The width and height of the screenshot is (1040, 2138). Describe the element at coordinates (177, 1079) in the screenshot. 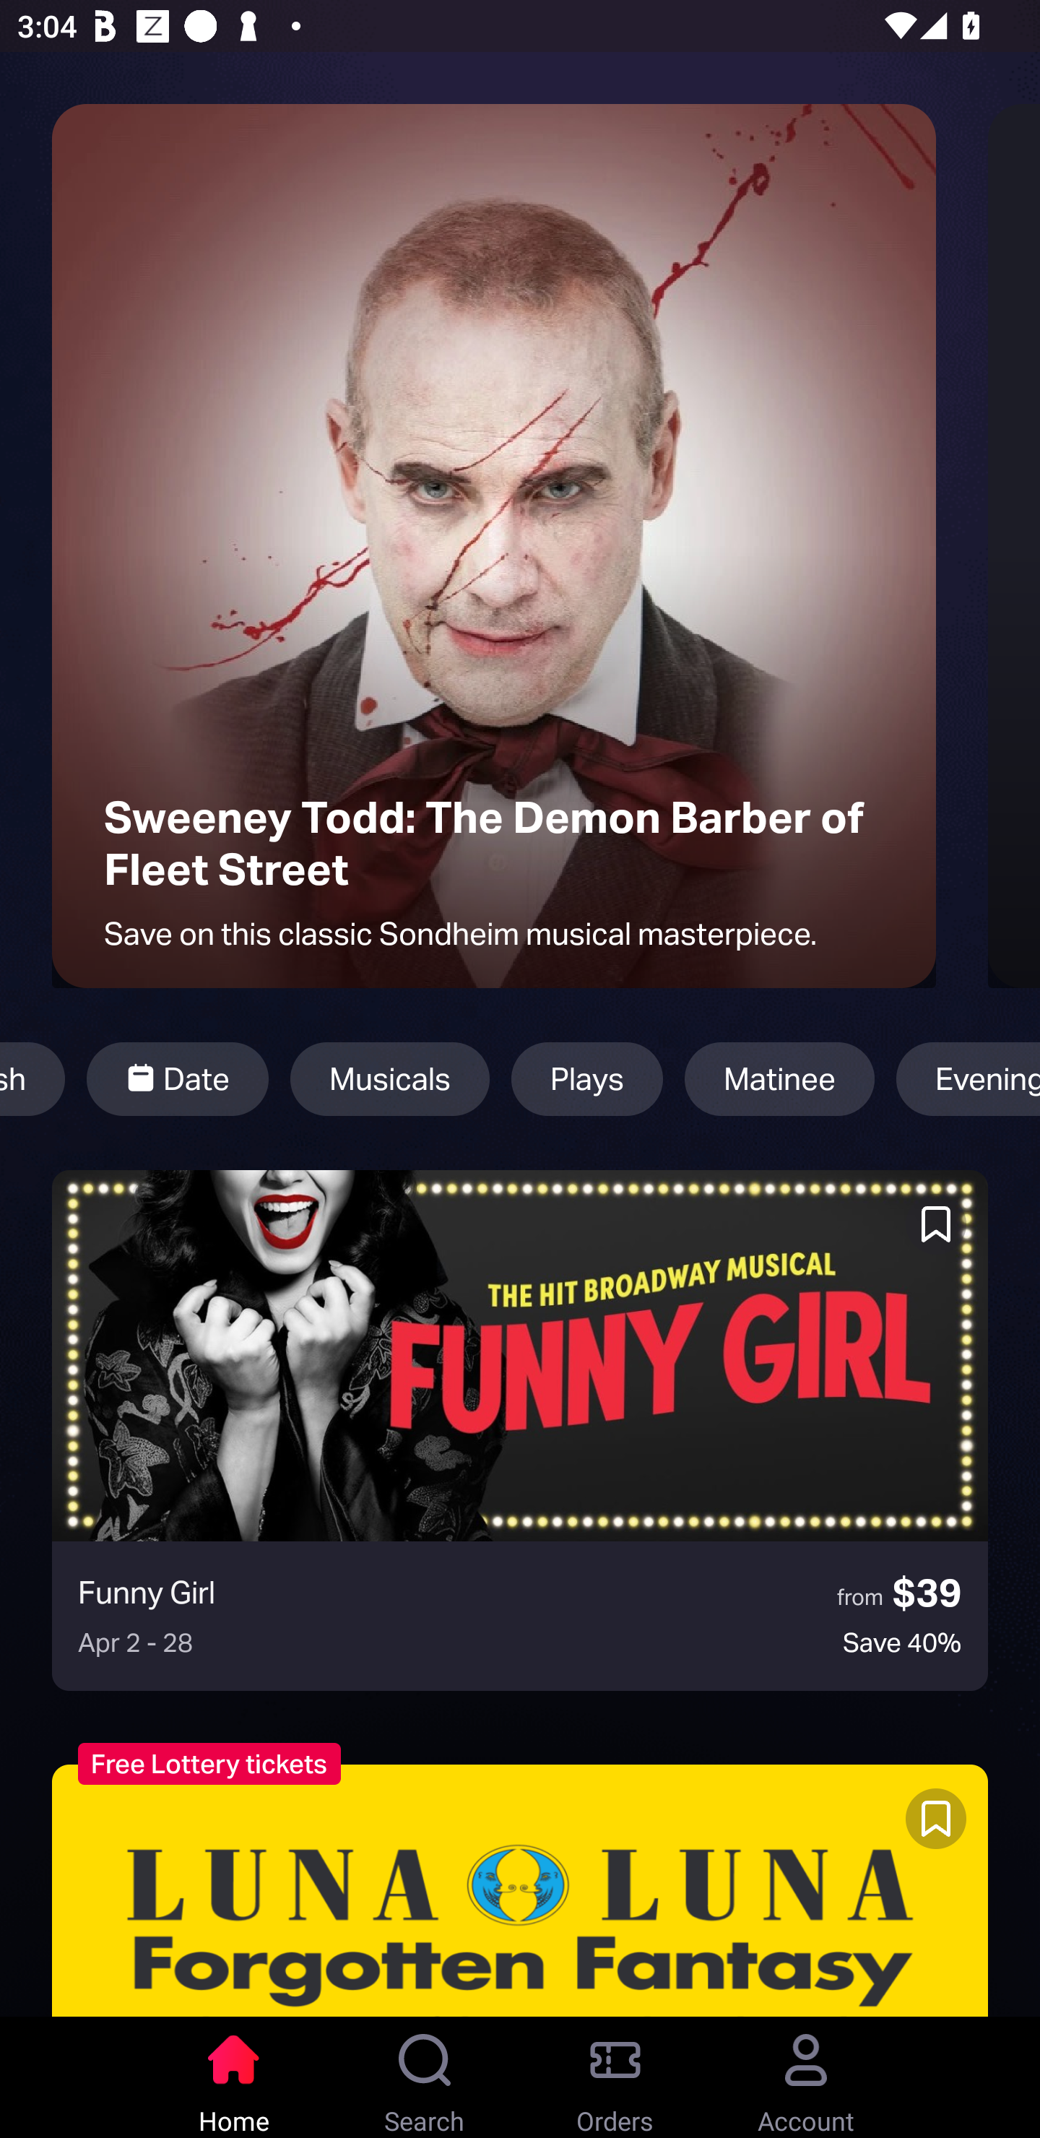

I see `Date` at that location.